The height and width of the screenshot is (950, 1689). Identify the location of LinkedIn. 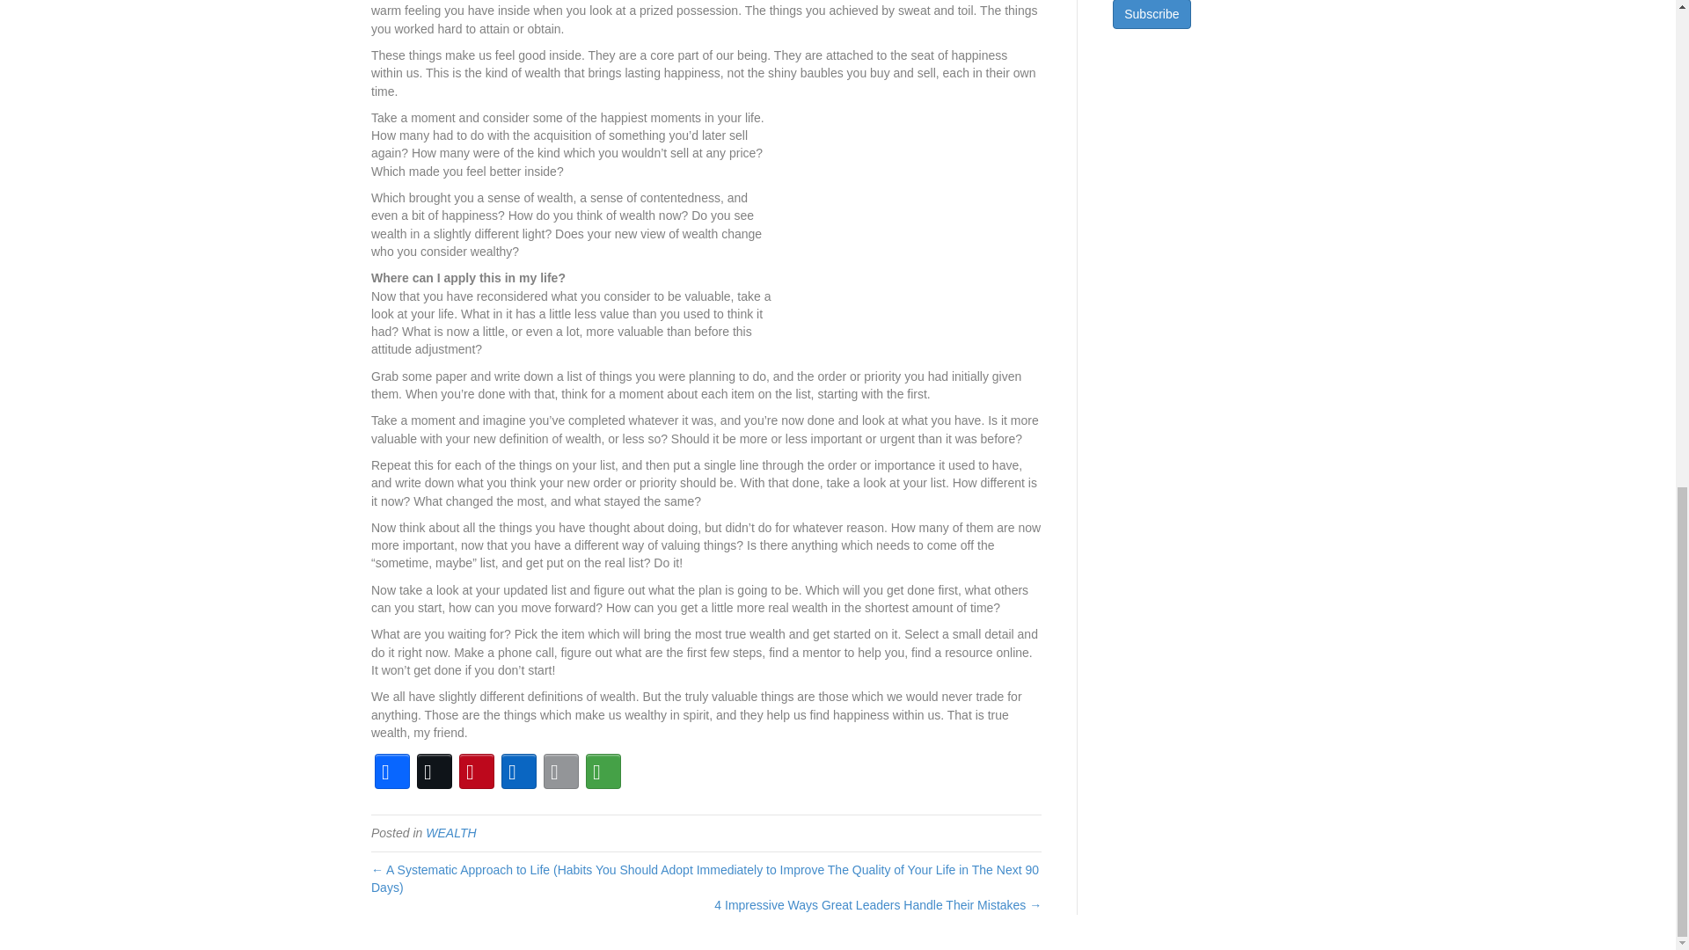
(519, 771).